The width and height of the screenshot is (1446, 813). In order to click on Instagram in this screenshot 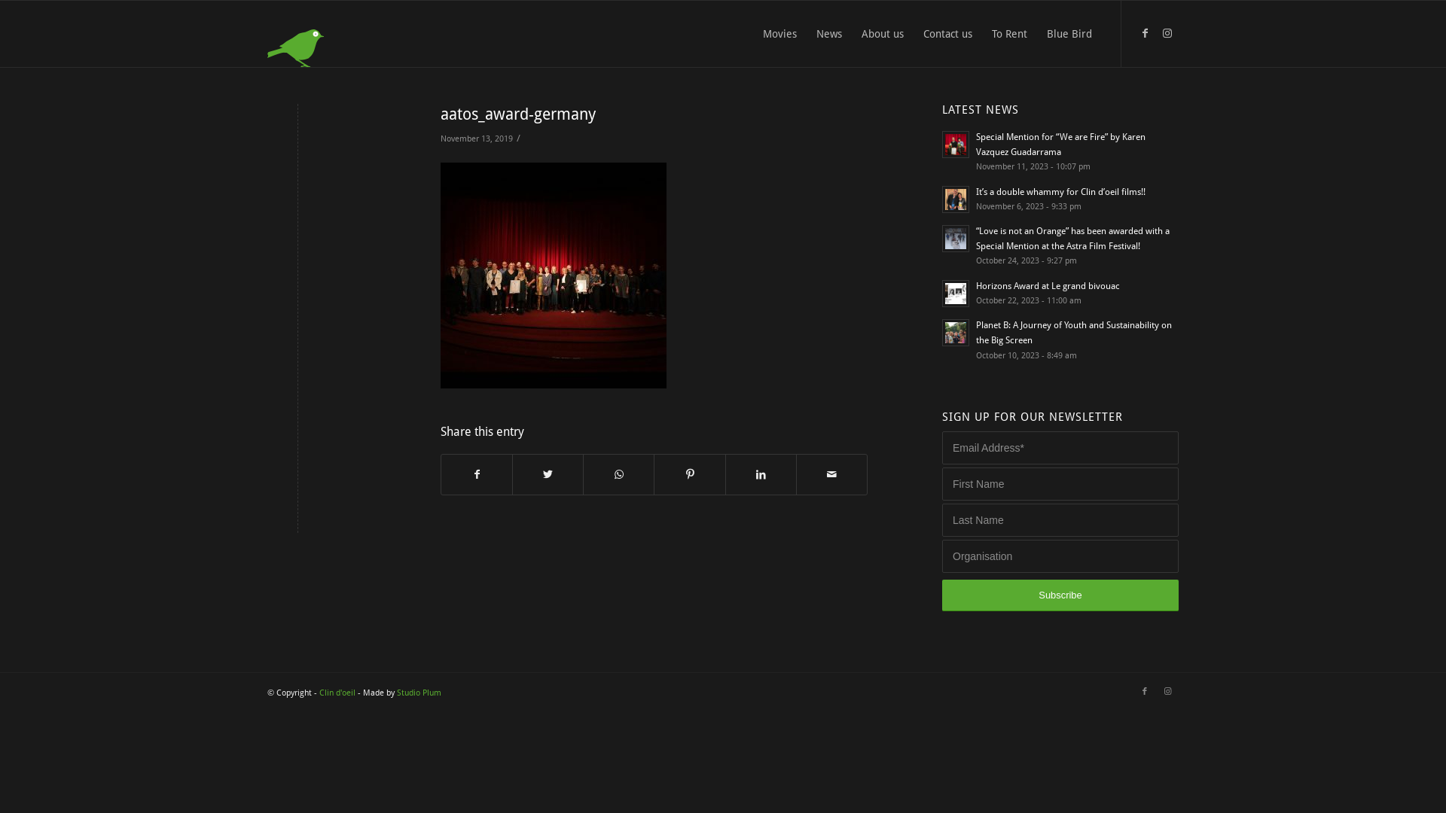, I will do `click(1167, 692)`.